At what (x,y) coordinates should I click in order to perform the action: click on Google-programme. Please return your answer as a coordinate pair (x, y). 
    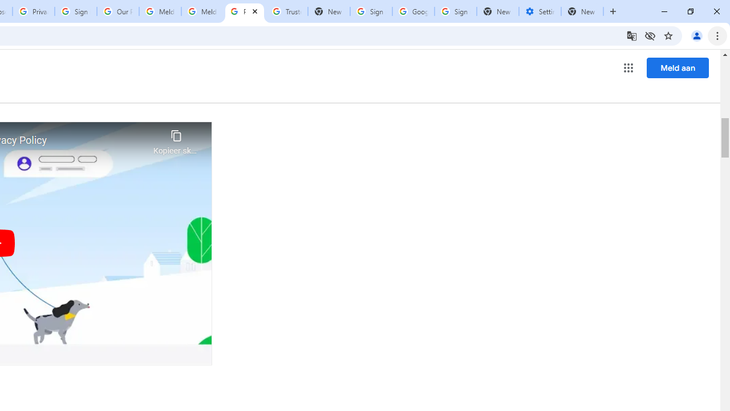
    Looking at the image, I should click on (628, 67).